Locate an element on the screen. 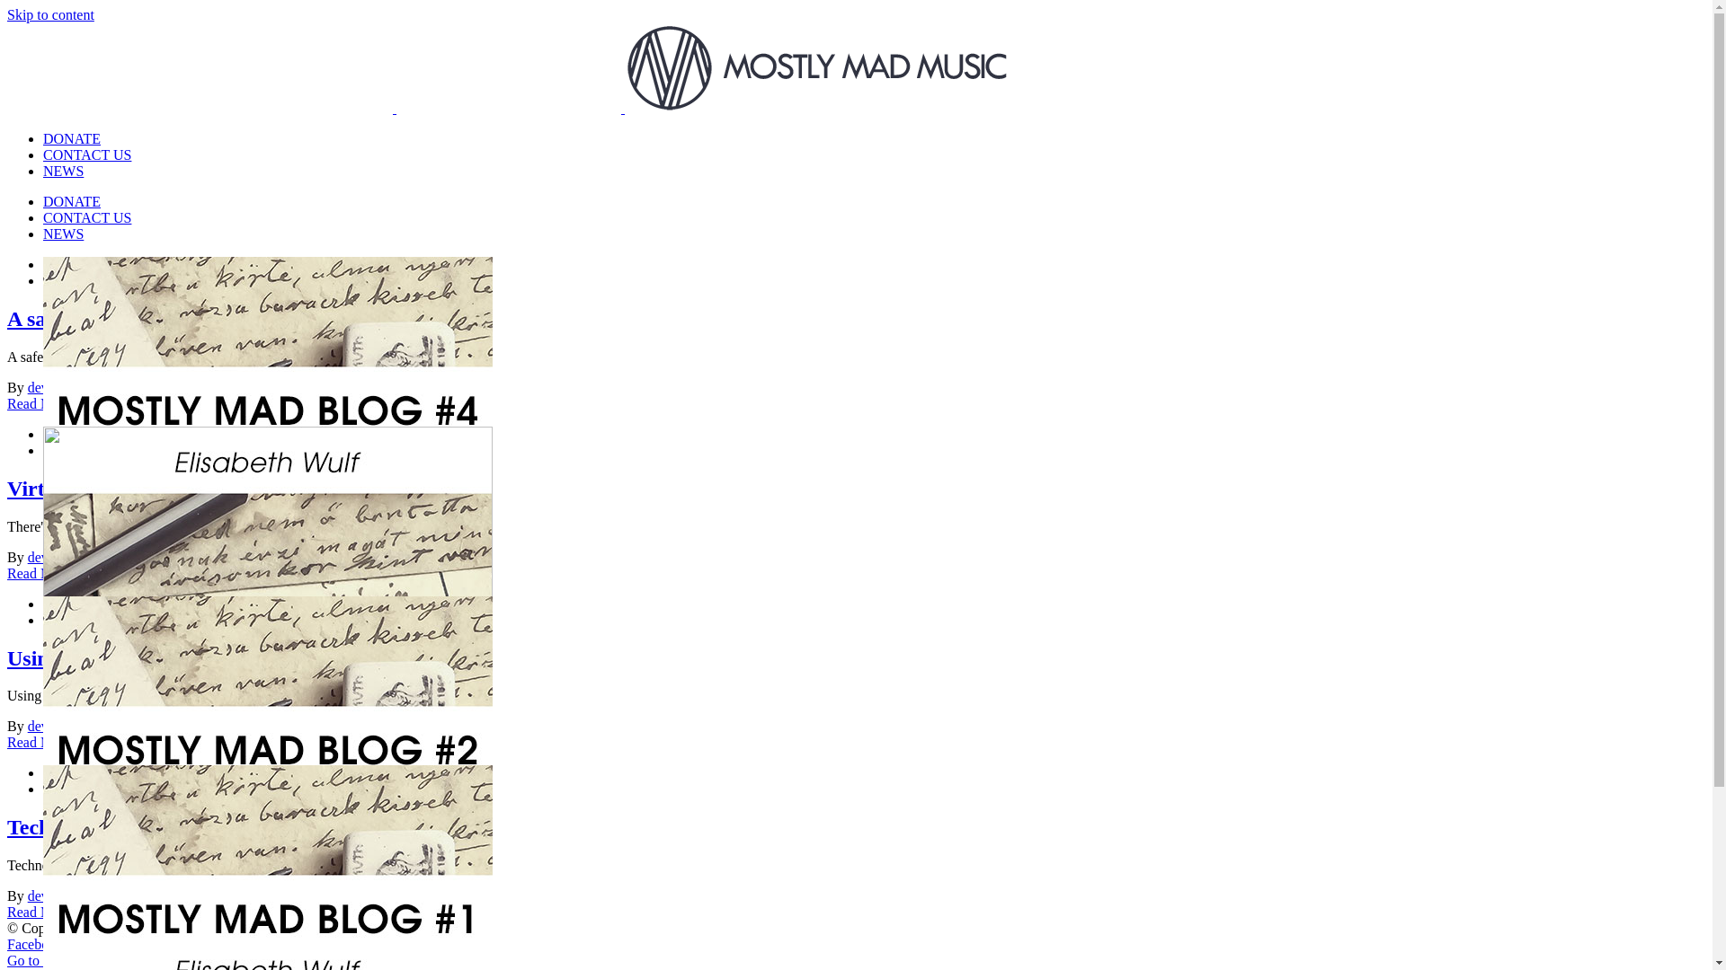 This screenshot has height=970, width=1726. 0 Comments is located at coordinates (313, 726).